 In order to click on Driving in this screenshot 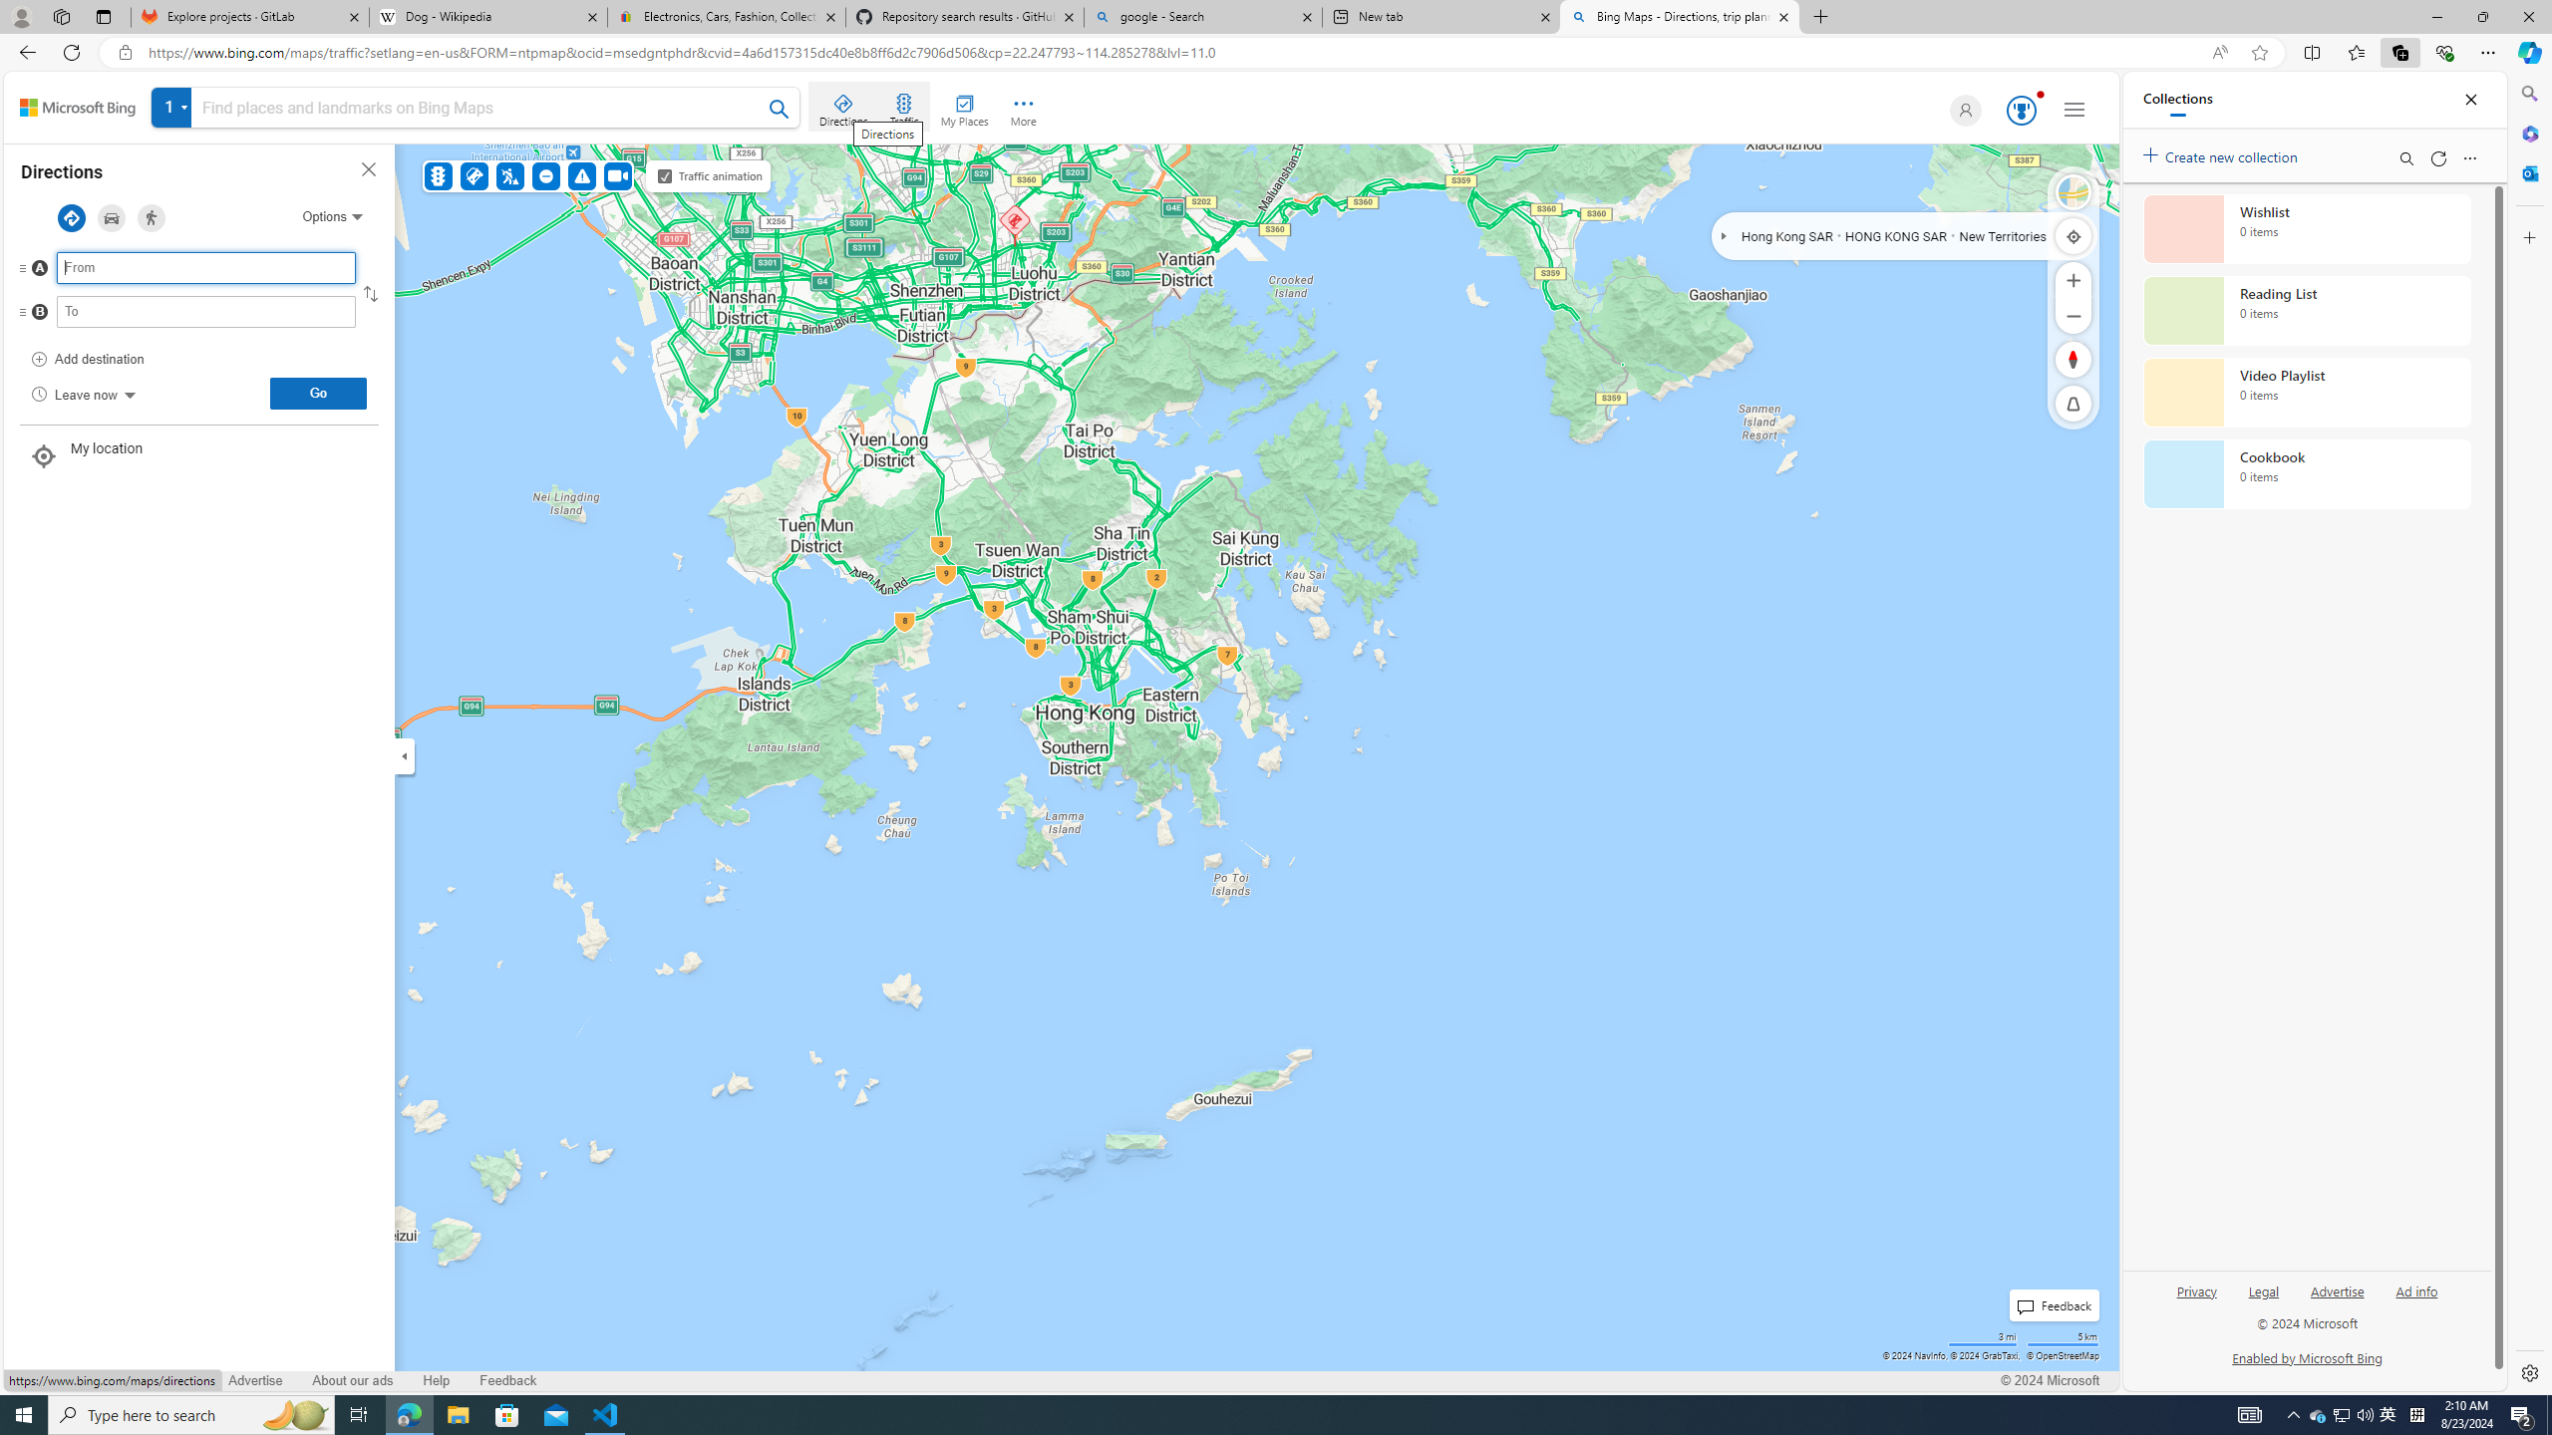, I will do `click(111, 217)`.